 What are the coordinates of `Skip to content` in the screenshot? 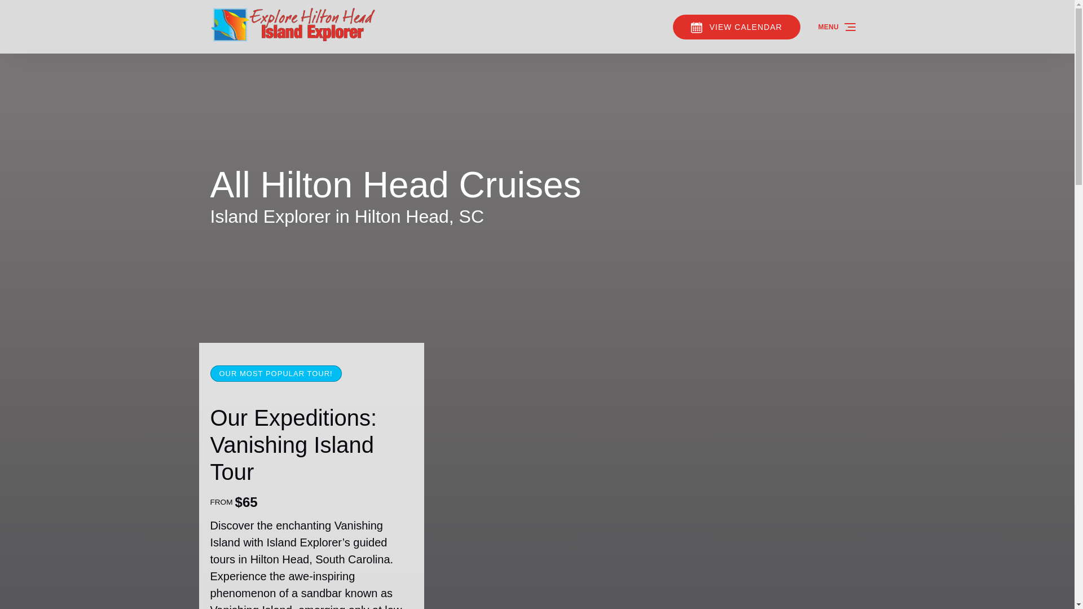 It's located at (35, 12).